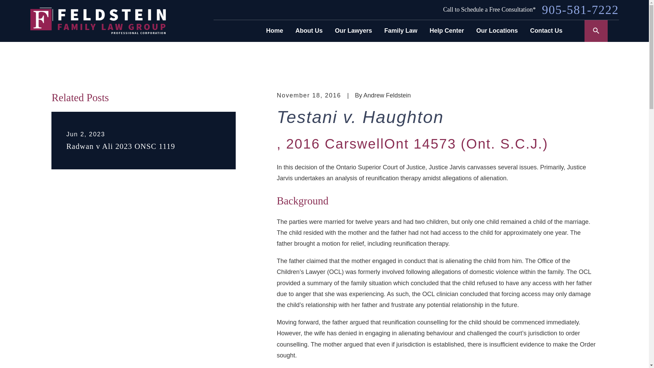 Image resolution: width=654 pixels, height=368 pixels. Describe the element at coordinates (97, 20) in the screenshot. I see `Home` at that location.